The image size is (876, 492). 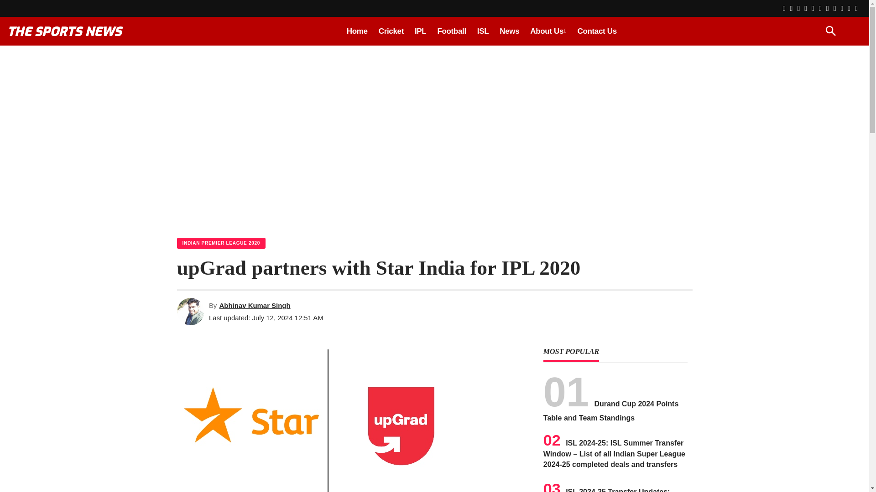 What do you see at coordinates (597, 31) in the screenshot?
I see `Contact Us` at bounding box center [597, 31].